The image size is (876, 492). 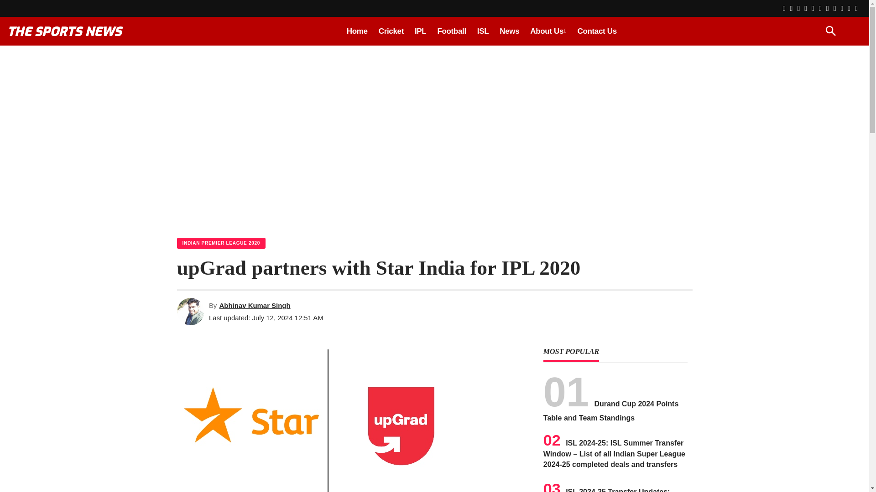 What do you see at coordinates (597, 31) in the screenshot?
I see `Contact Us` at bounding box center [597, 31].